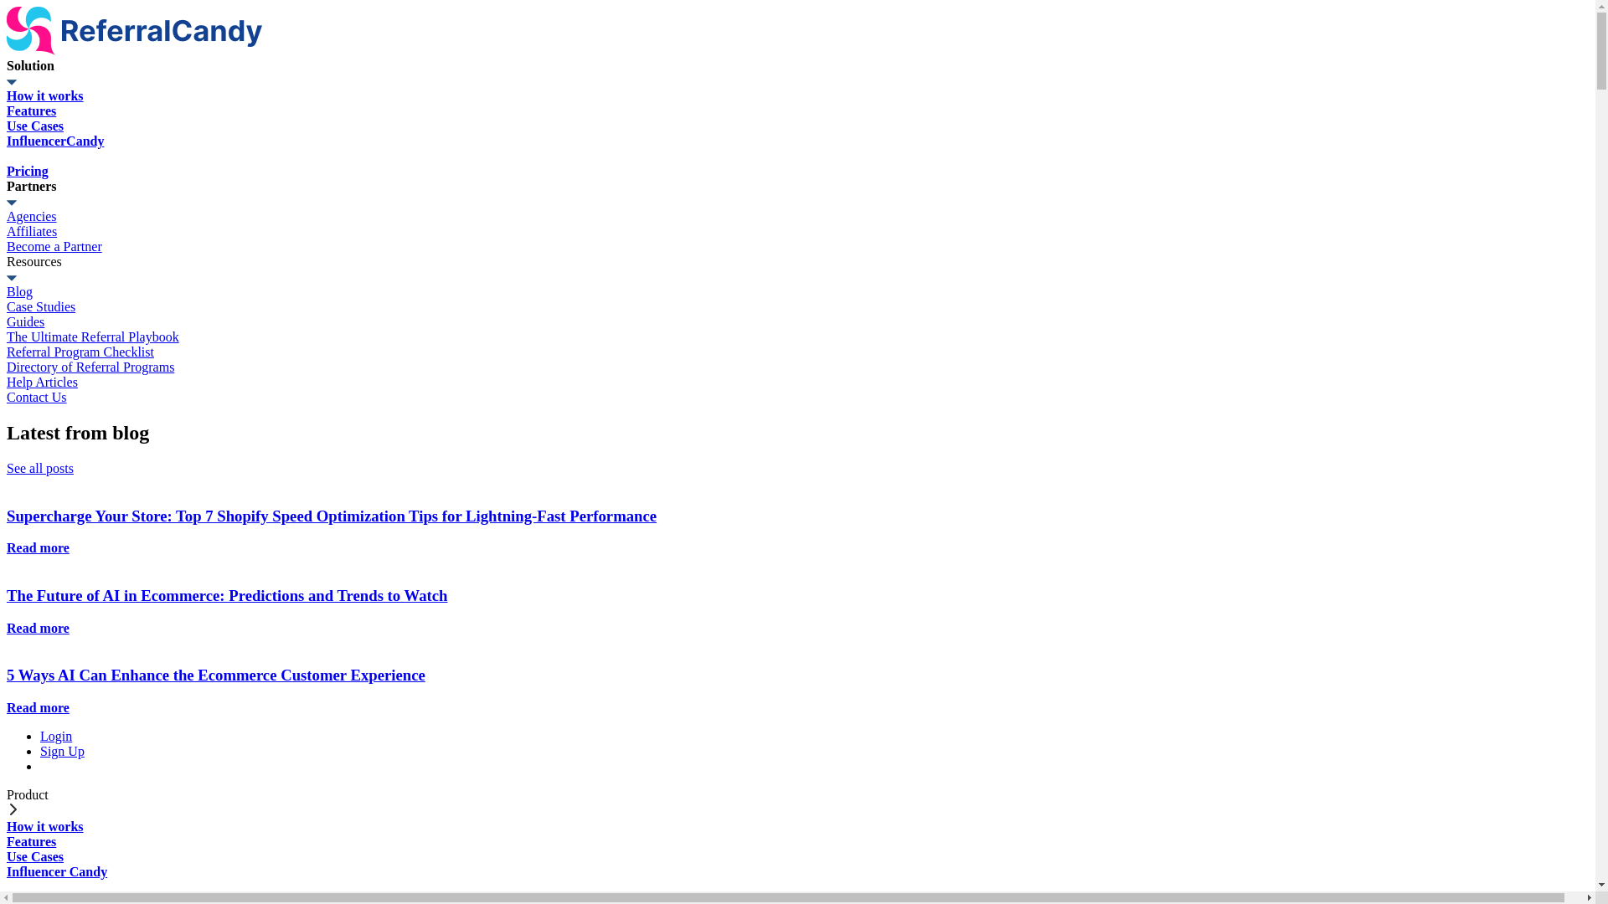  Describe the element at coordinates (797, 352) in the screenshot. I see `Referral Program Checklist` at that location.